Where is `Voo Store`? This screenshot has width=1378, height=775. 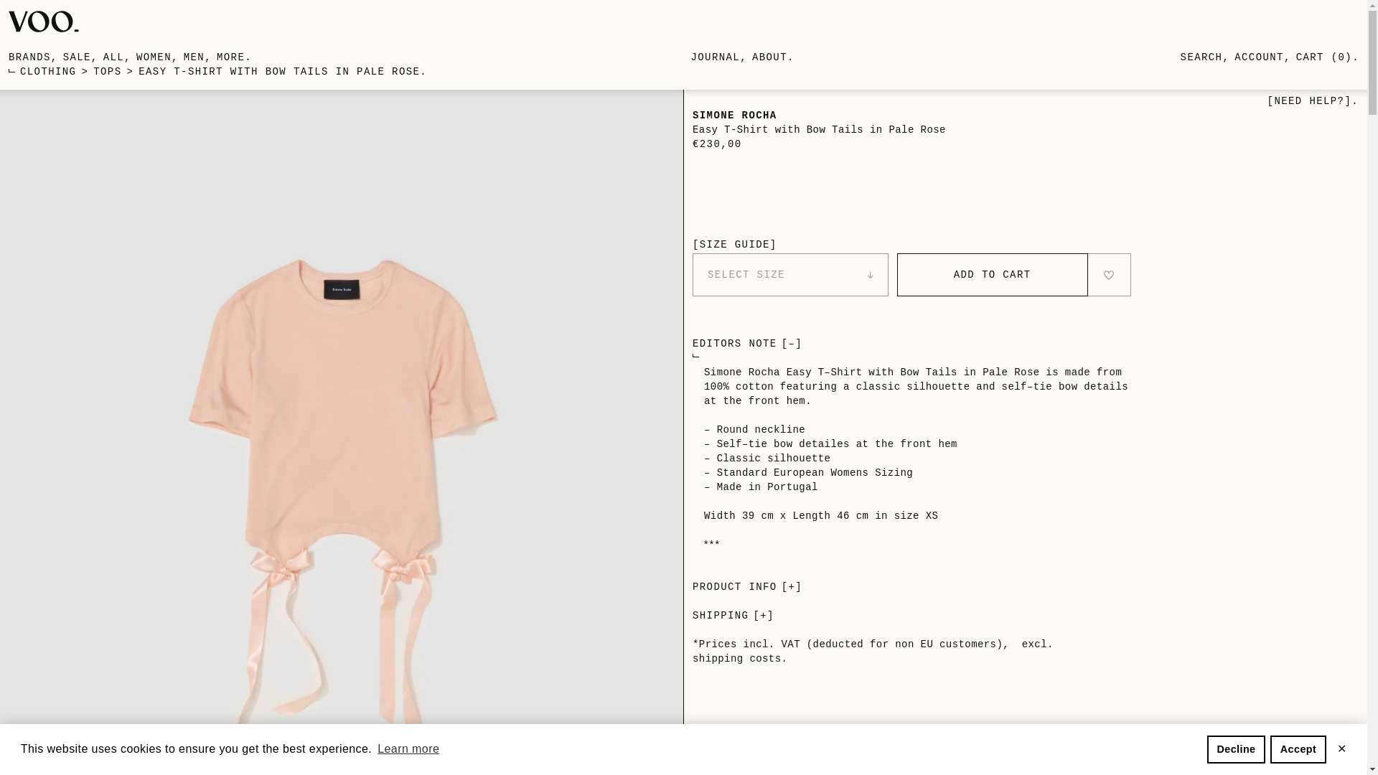 Voo Store is located at coordinates (44, 22).